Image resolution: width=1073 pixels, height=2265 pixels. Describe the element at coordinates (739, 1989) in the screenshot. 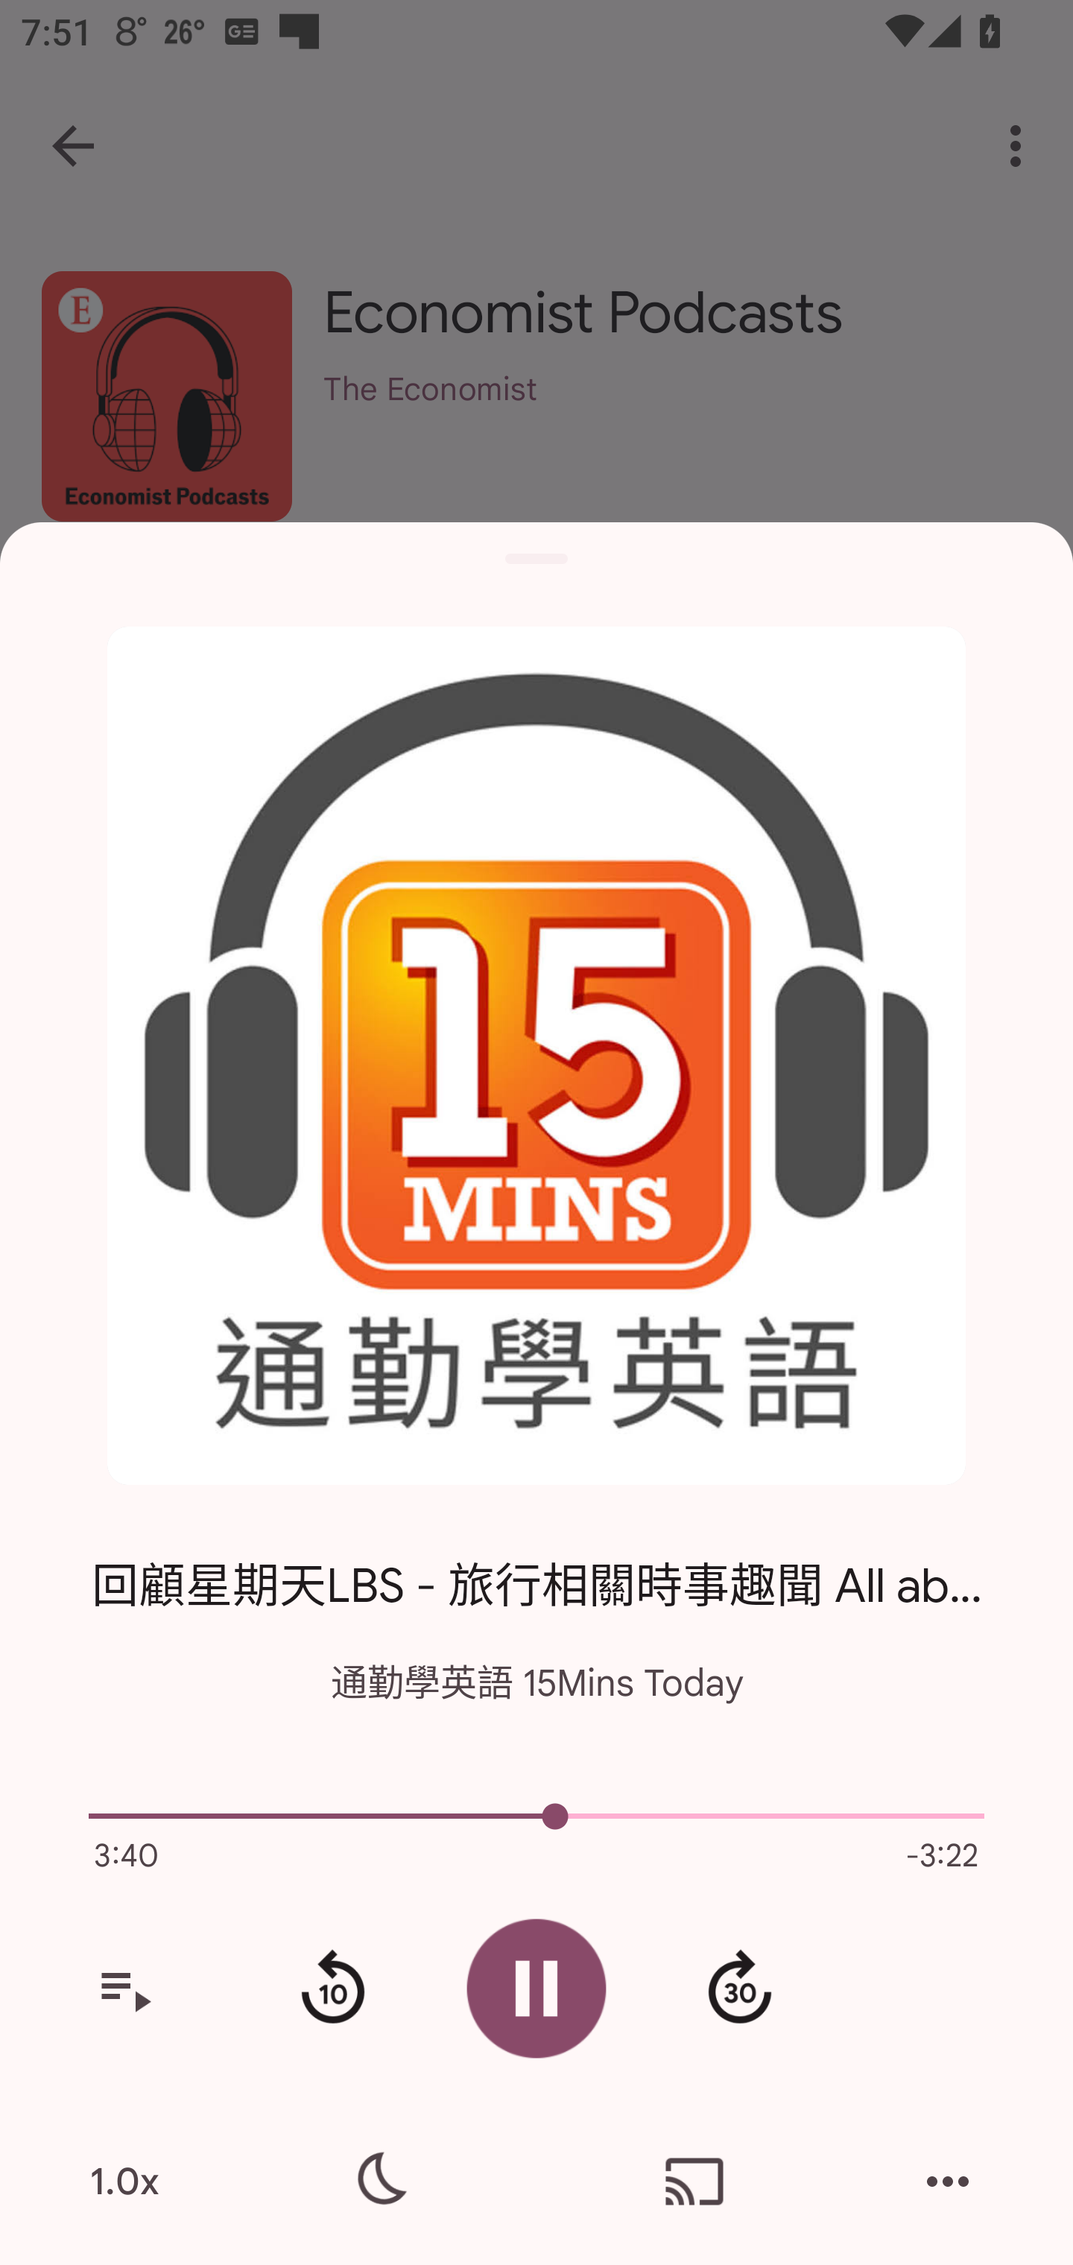

I see `Fast forward 30 second` at that location.